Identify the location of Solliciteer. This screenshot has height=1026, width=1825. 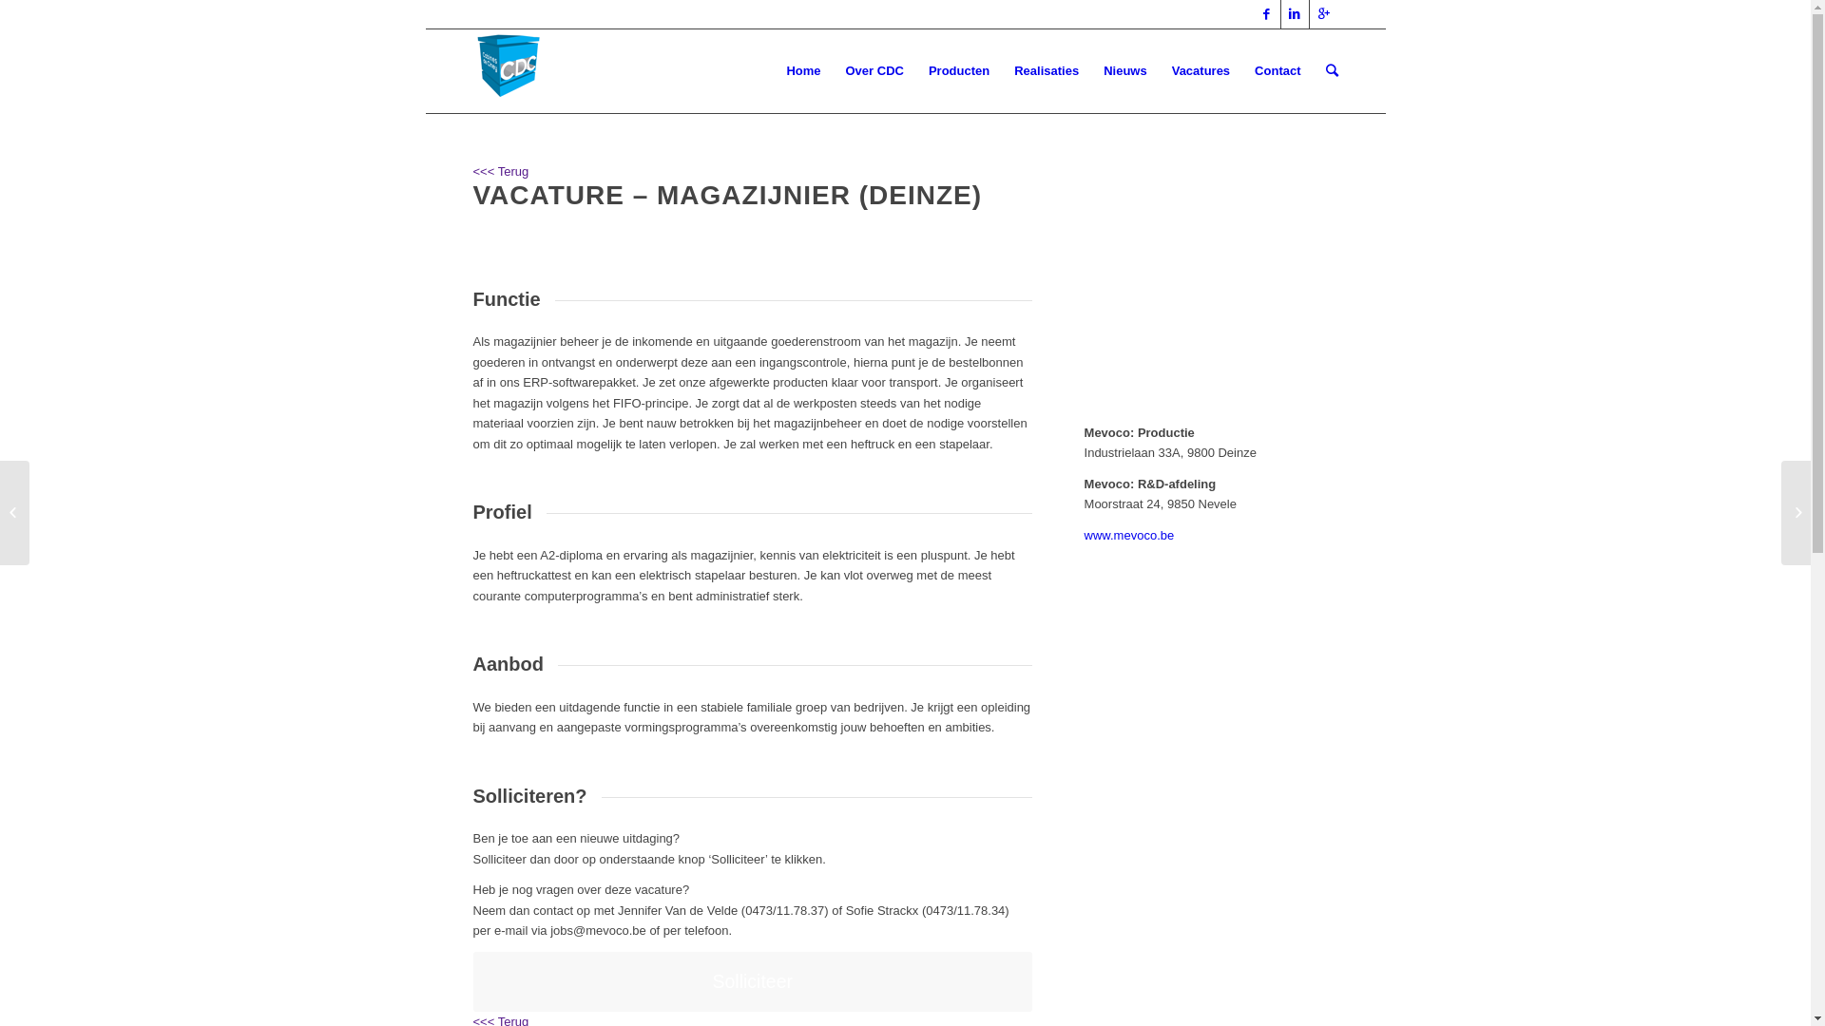
(753, 982).